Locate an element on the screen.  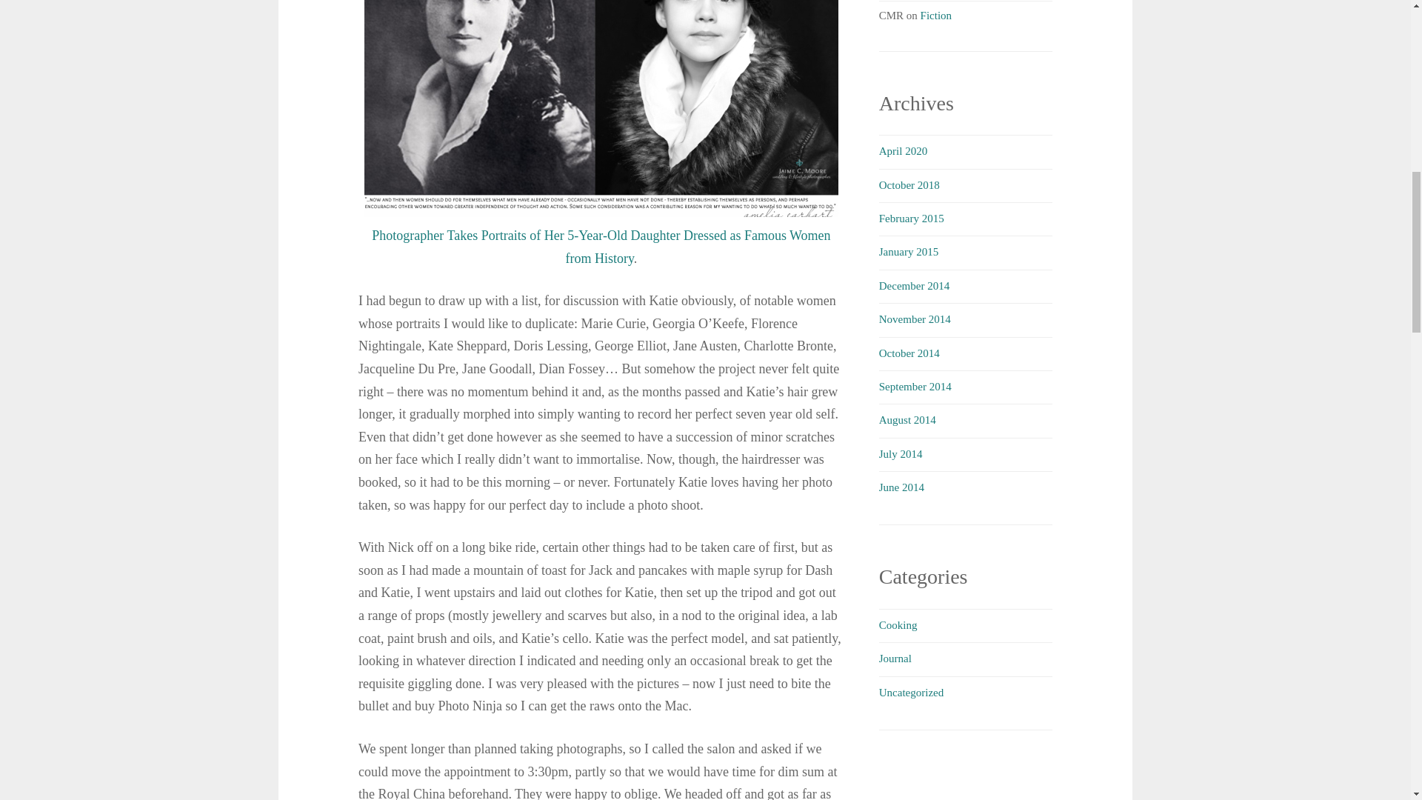
September 2014 is located at coordinates (915, 387).